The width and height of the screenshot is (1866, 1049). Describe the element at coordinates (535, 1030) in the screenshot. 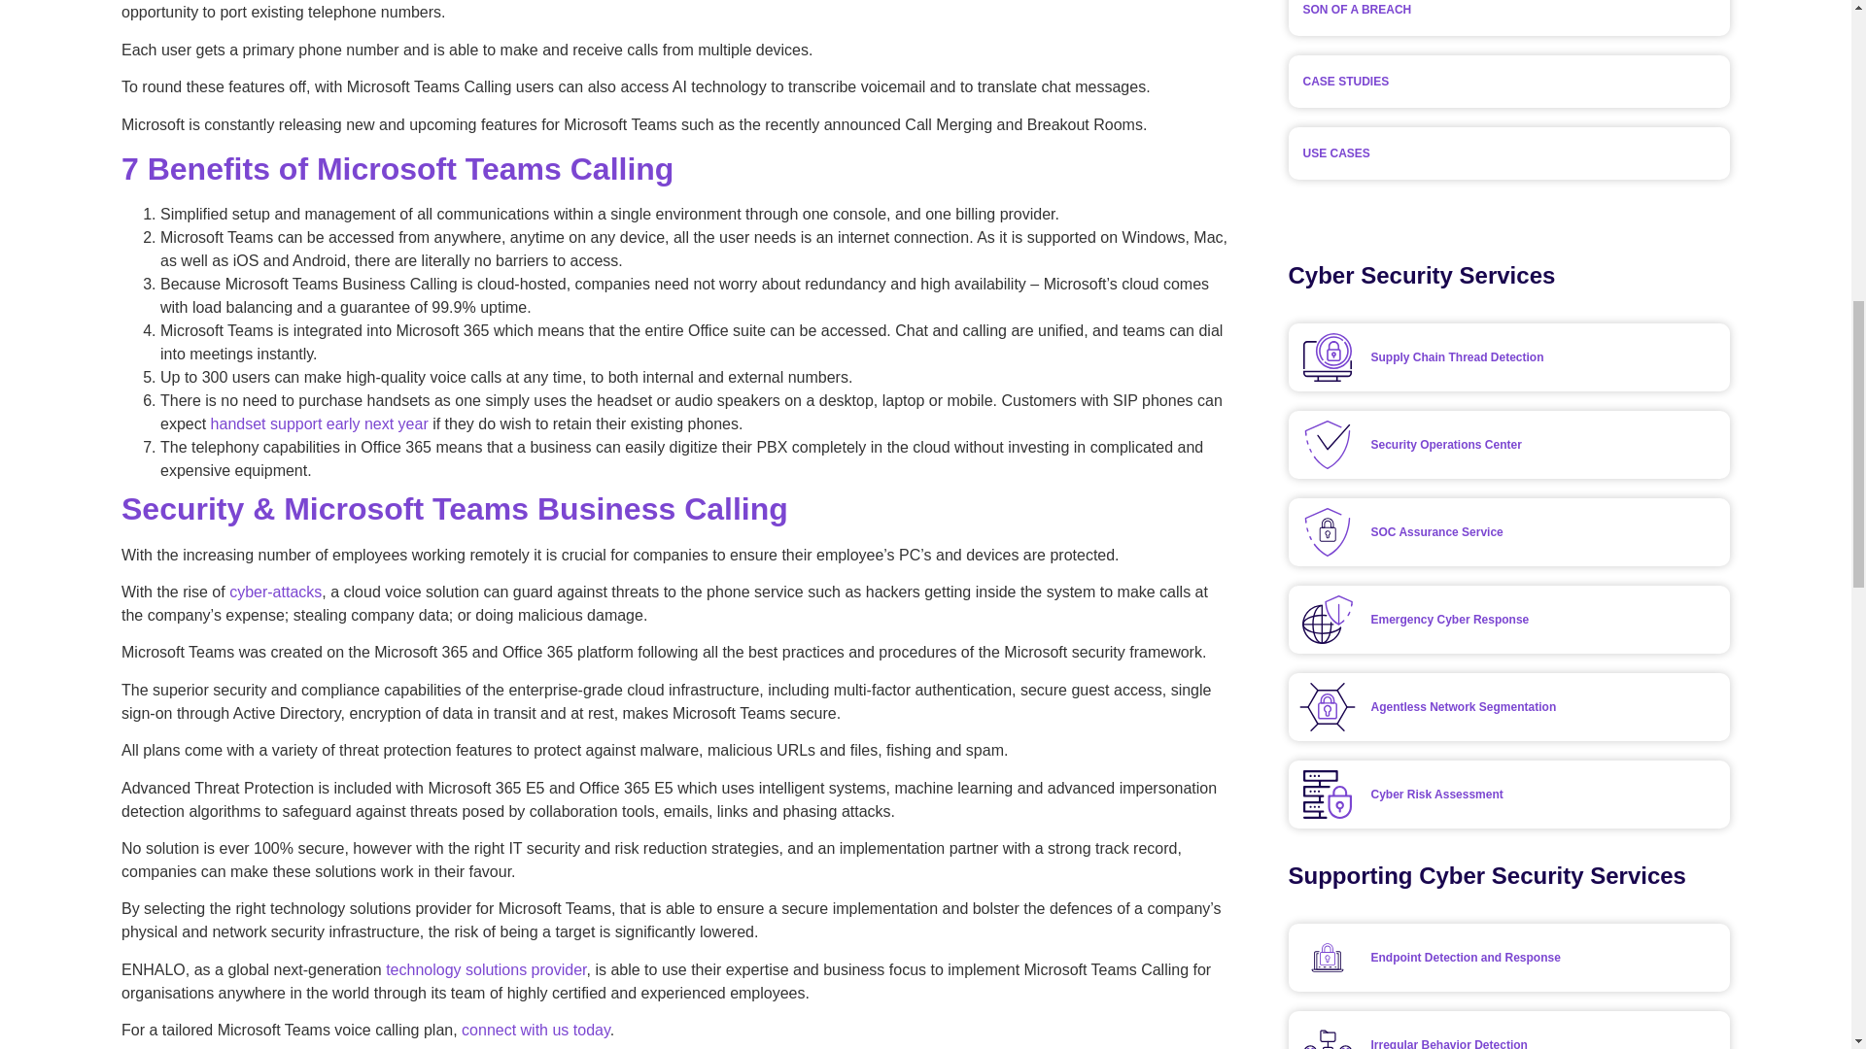

I see `connect with us today` at that location.